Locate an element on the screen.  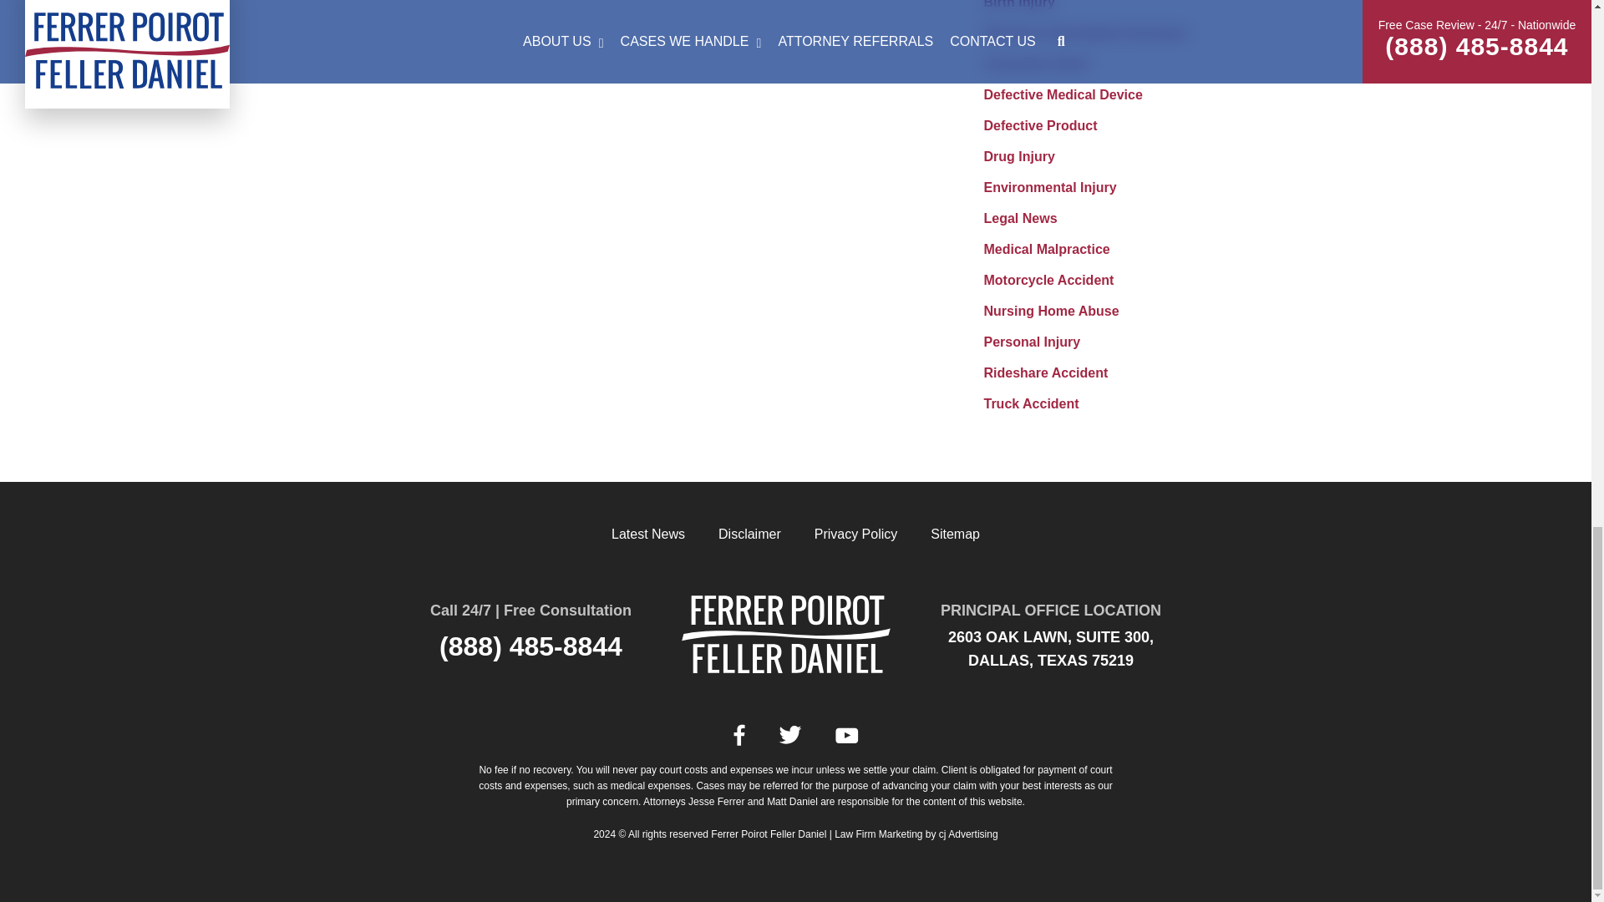
Defective Medical Device is located at coordinates (1063, 94).